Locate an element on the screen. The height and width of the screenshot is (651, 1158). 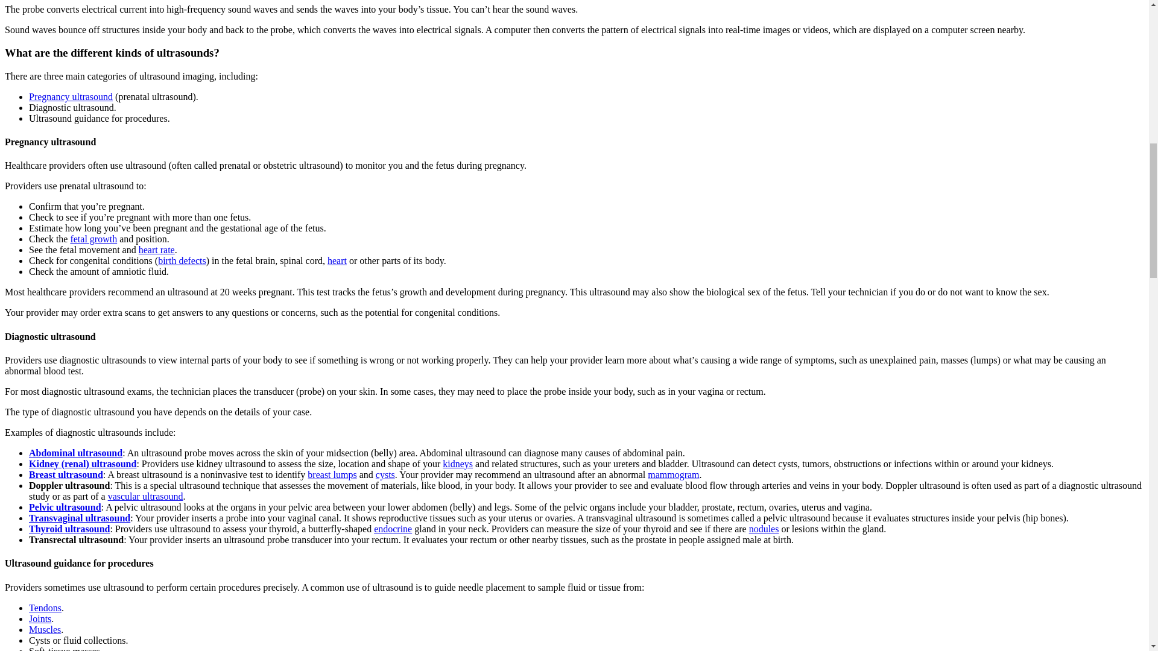
Pregnancy ultrasound is located at coordinates (71, 96).